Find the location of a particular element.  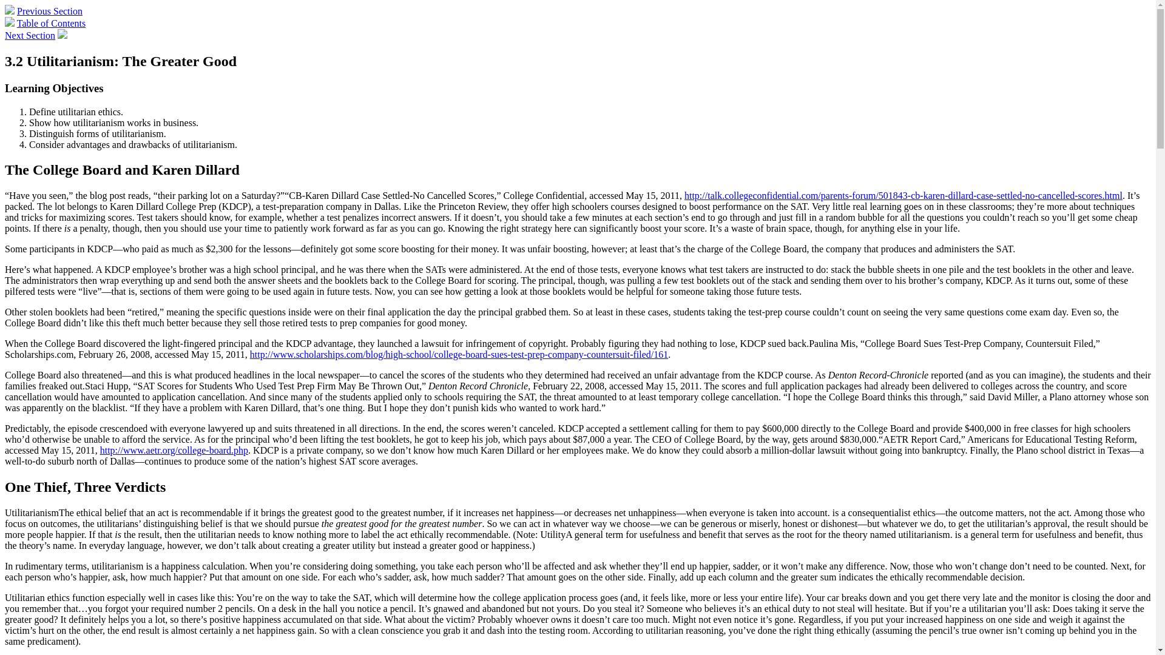

Next Section is located at coordinates (29, 35).